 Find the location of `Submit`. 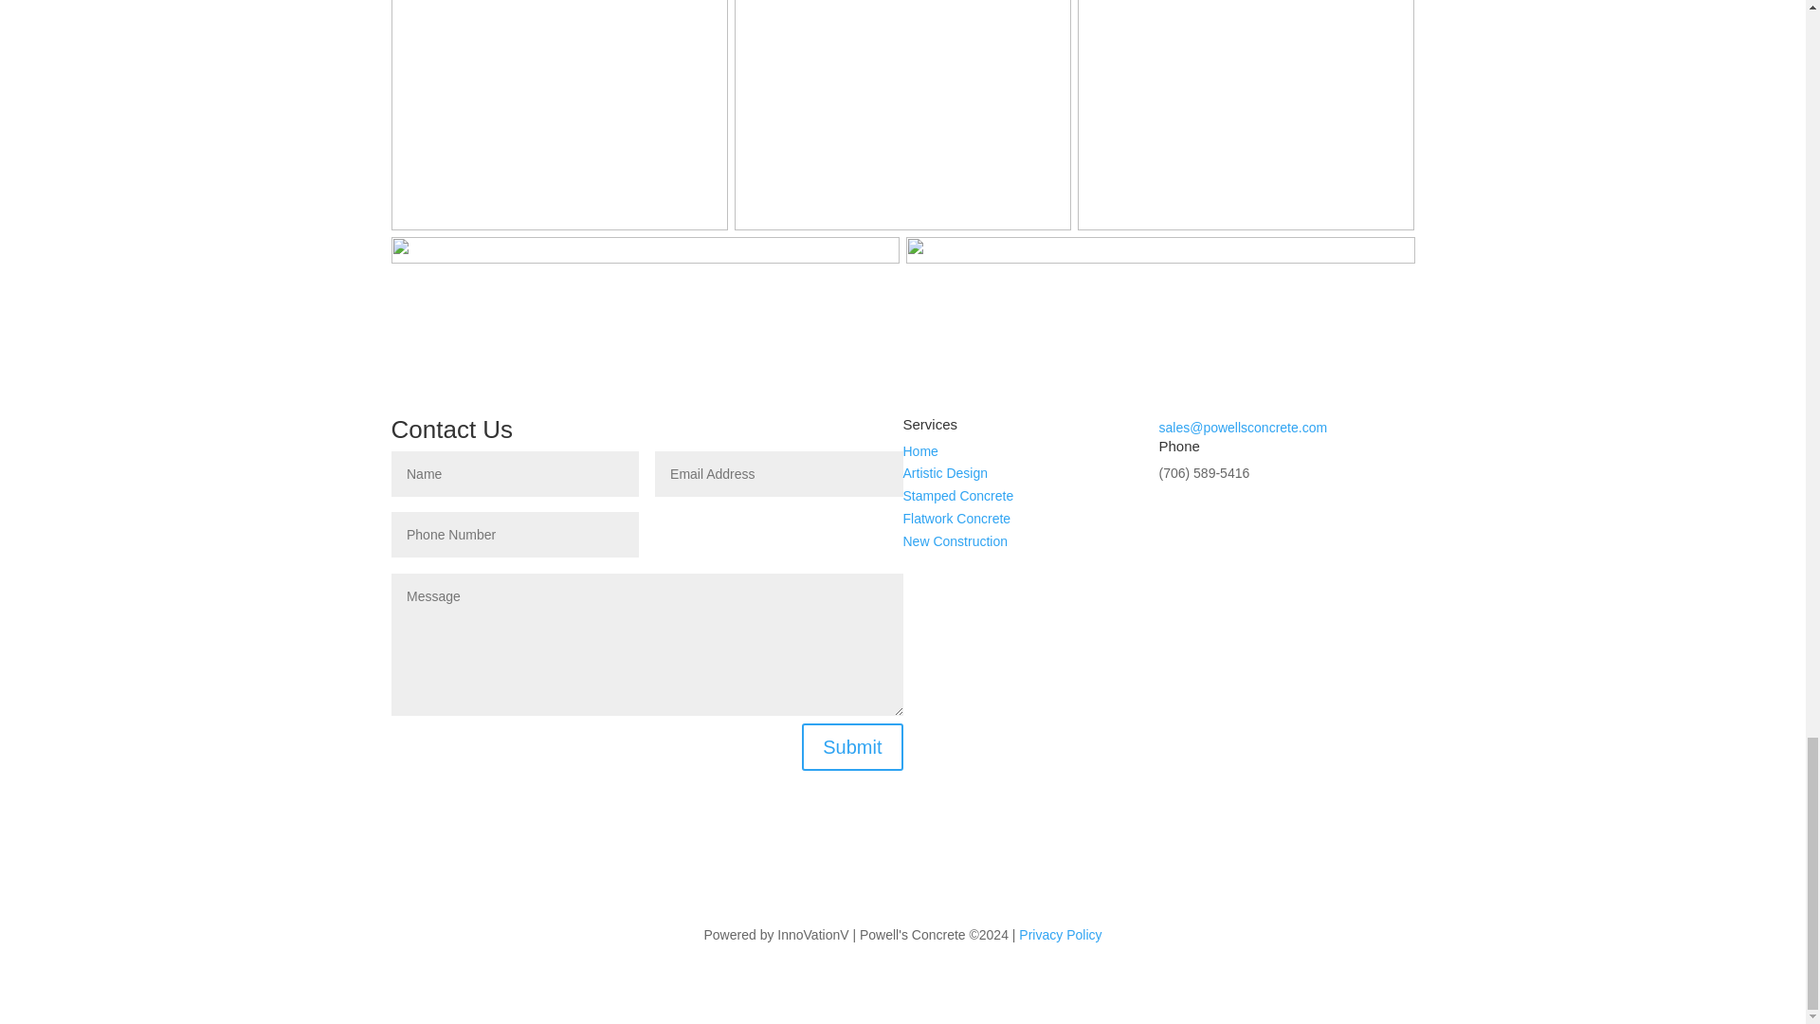

Submit is located at coordinates (852, 747).